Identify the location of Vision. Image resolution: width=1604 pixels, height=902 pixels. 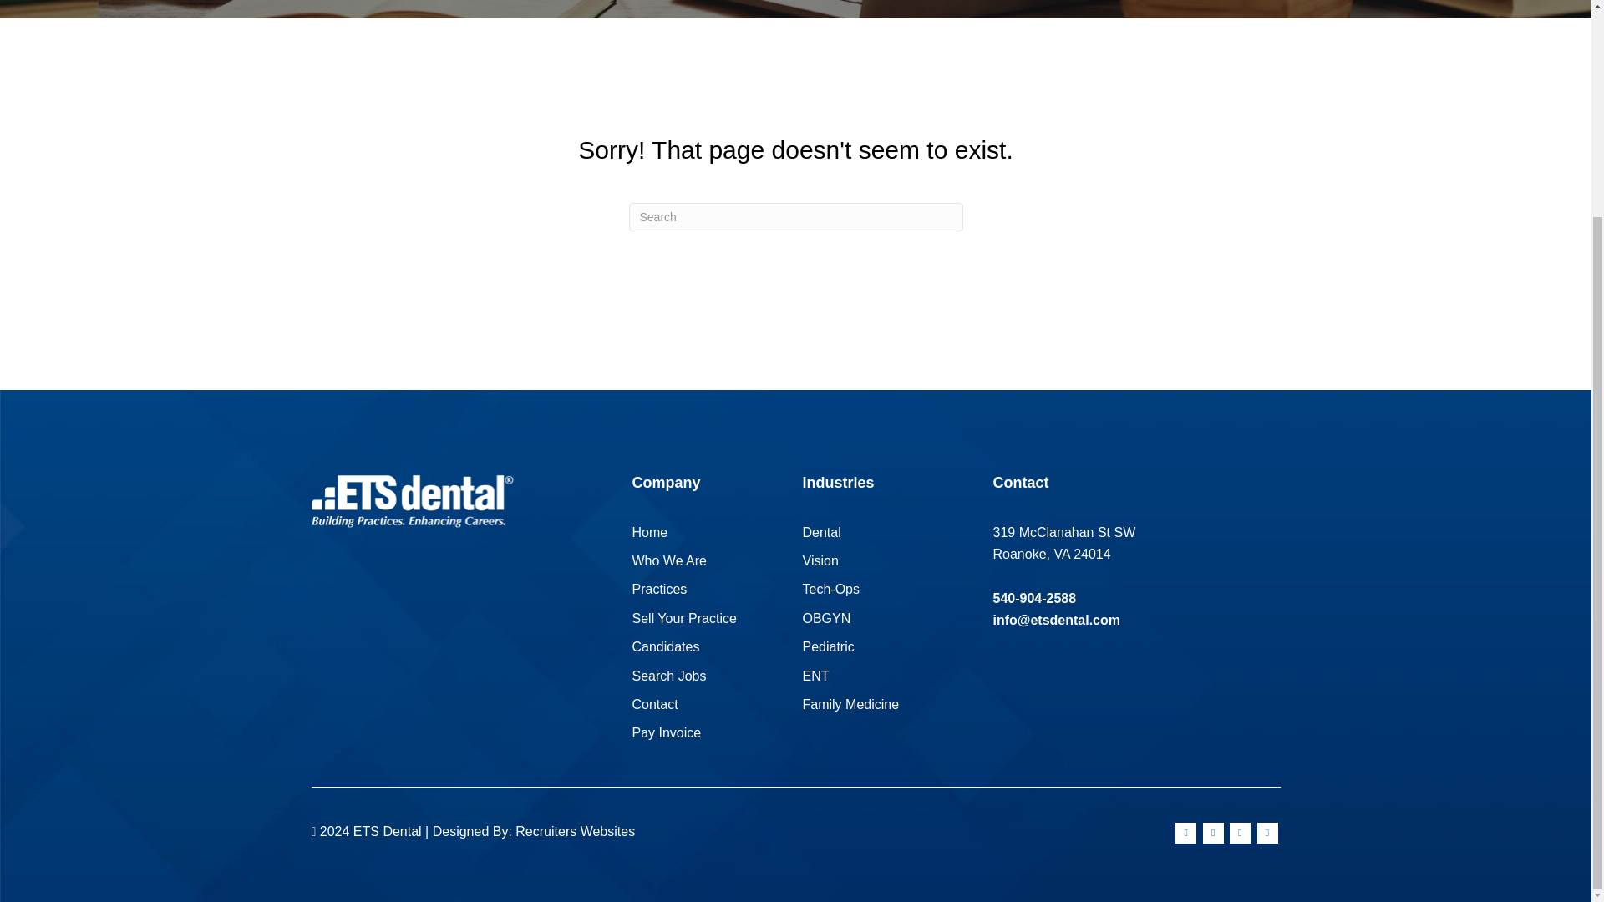
(820, 561).